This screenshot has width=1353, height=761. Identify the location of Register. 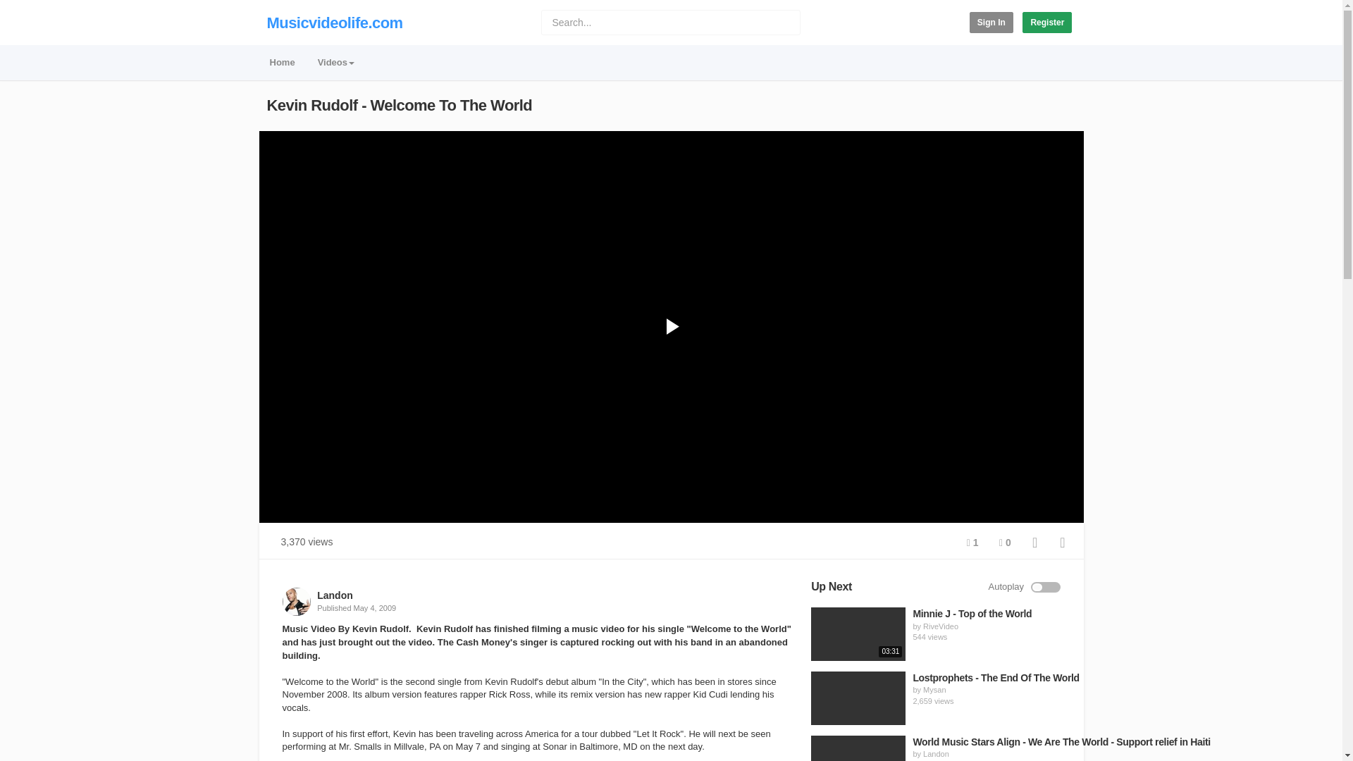
(1047, 23).